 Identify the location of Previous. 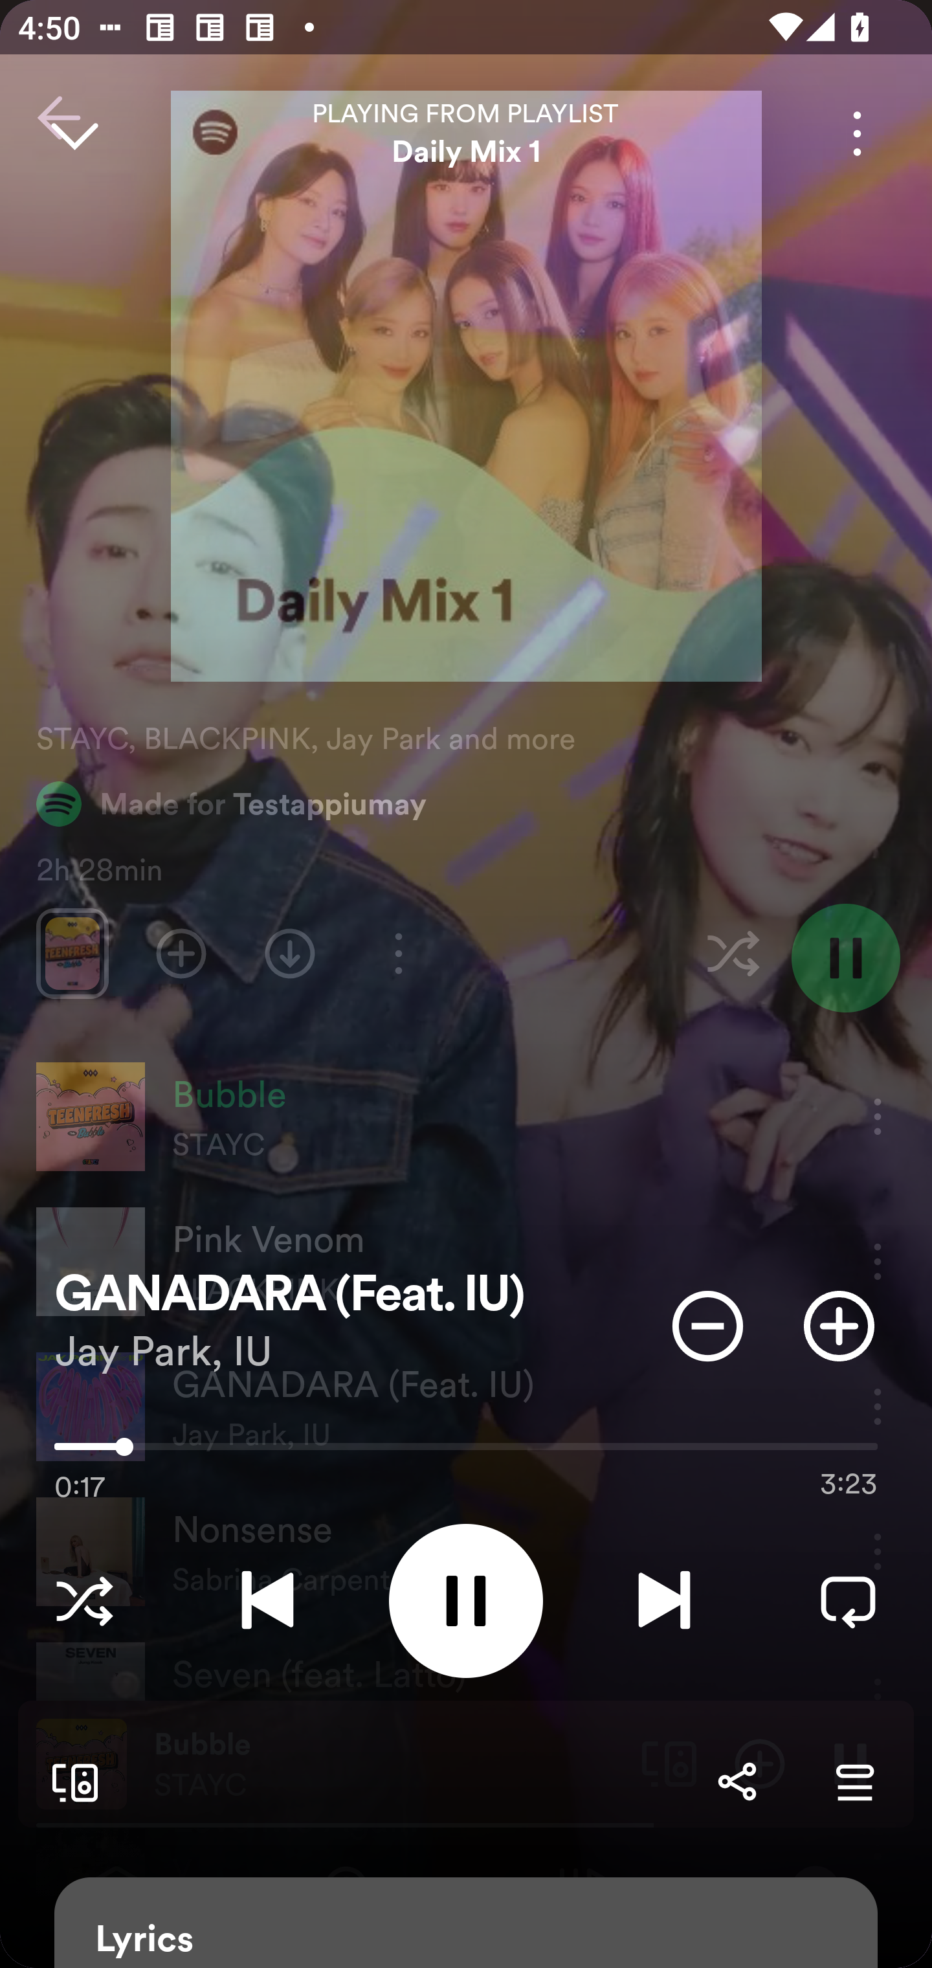
(267, 1600).